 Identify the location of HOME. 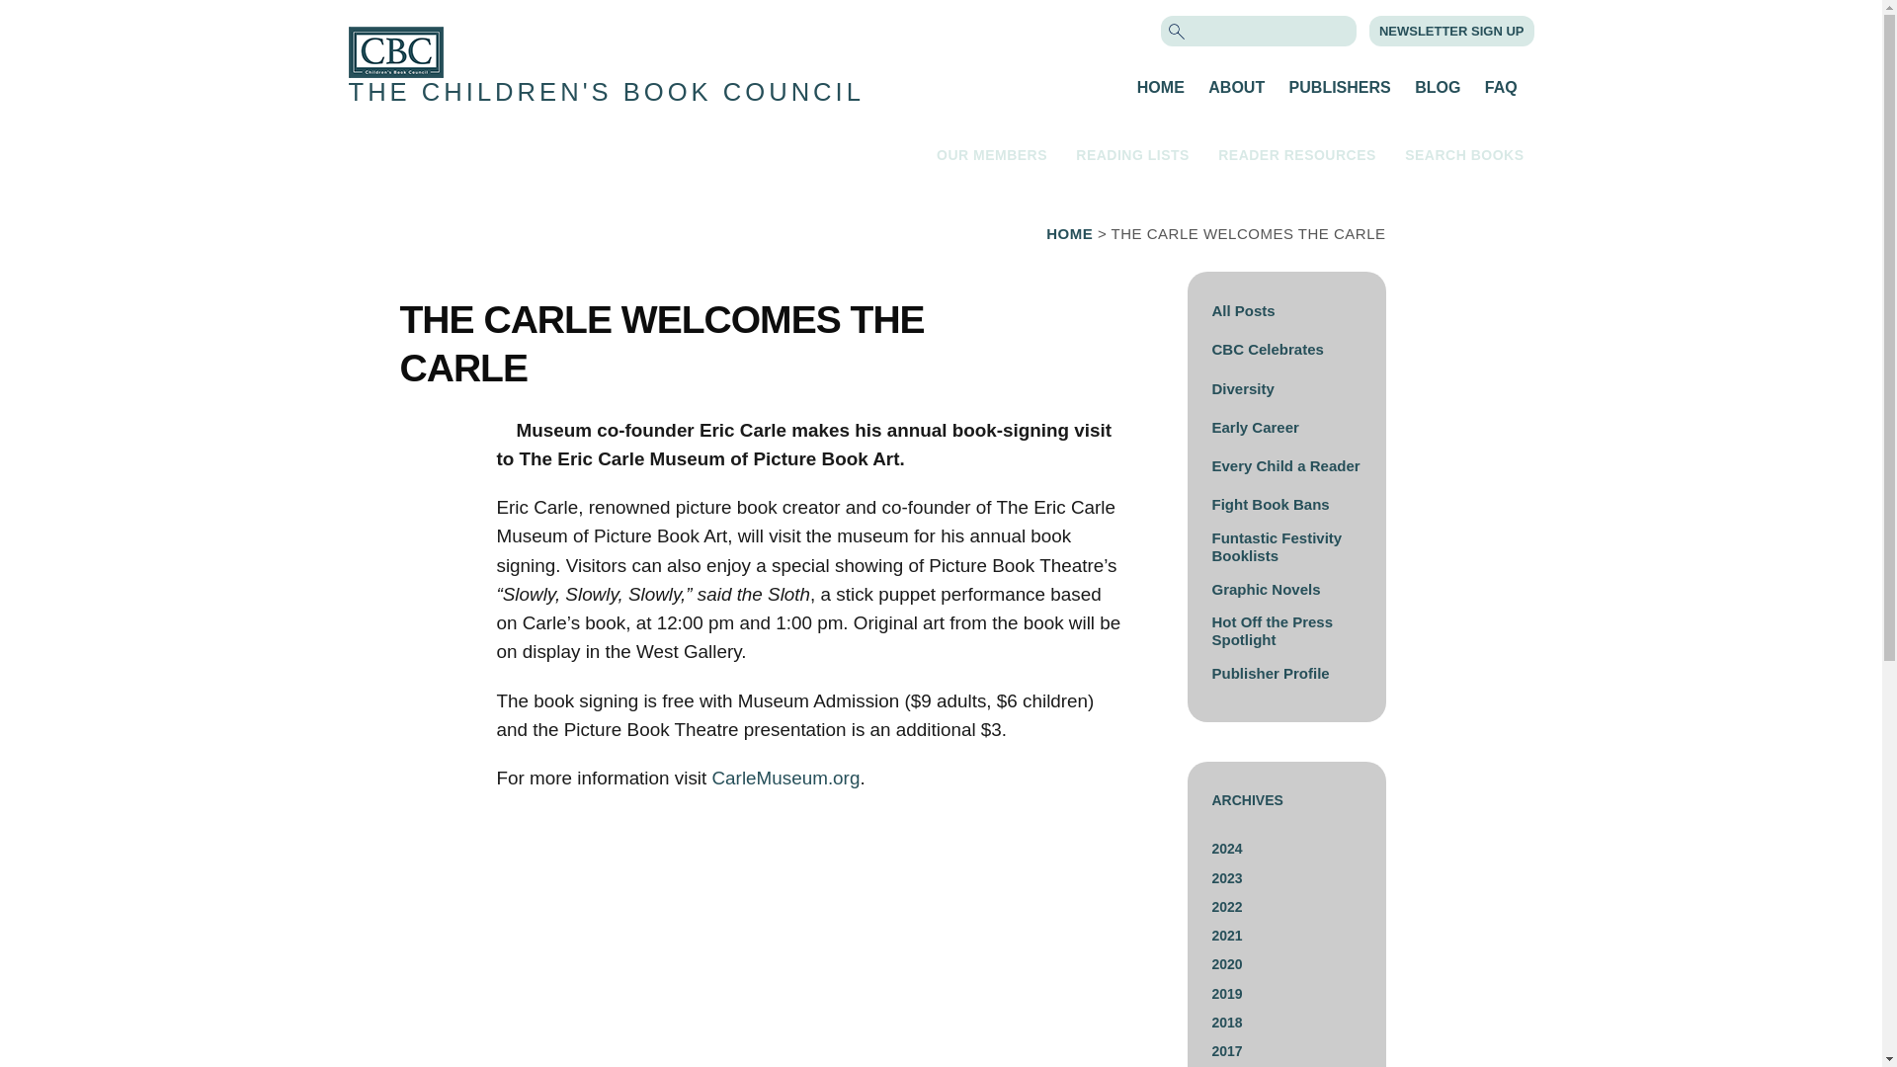
(1160, 87).